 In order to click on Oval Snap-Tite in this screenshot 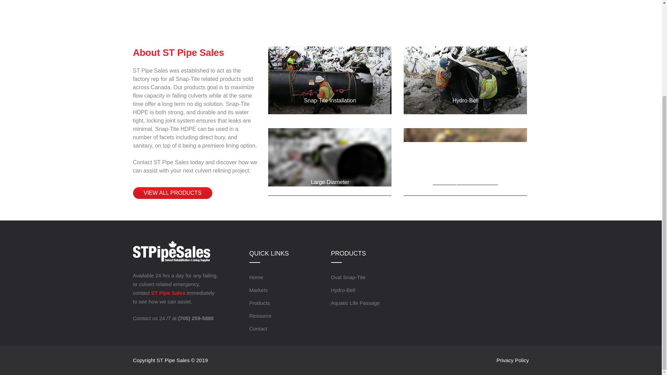, I will do `click(348, 277)`.